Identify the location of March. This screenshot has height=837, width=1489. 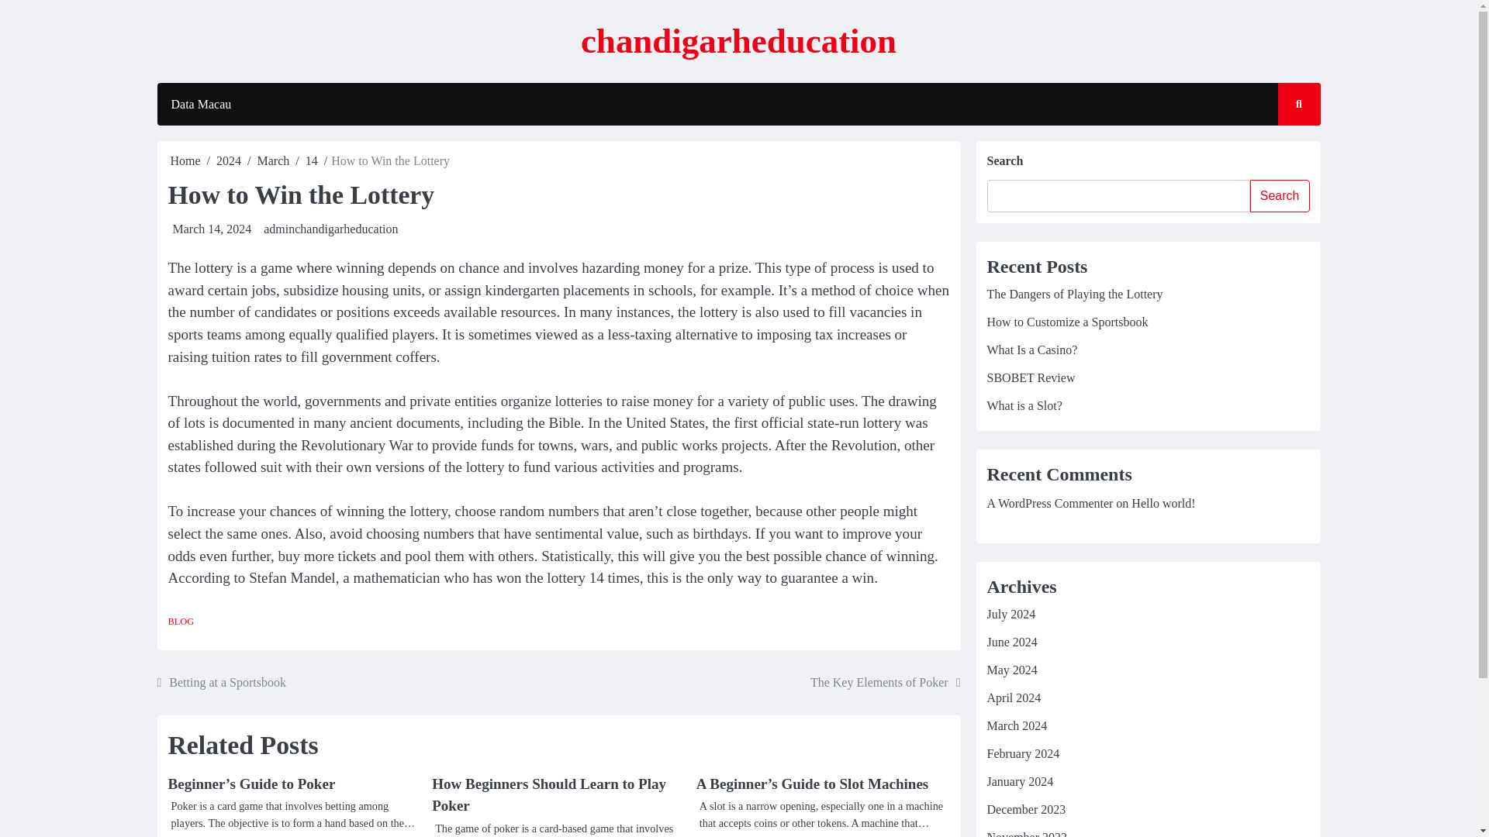
(274, 160).